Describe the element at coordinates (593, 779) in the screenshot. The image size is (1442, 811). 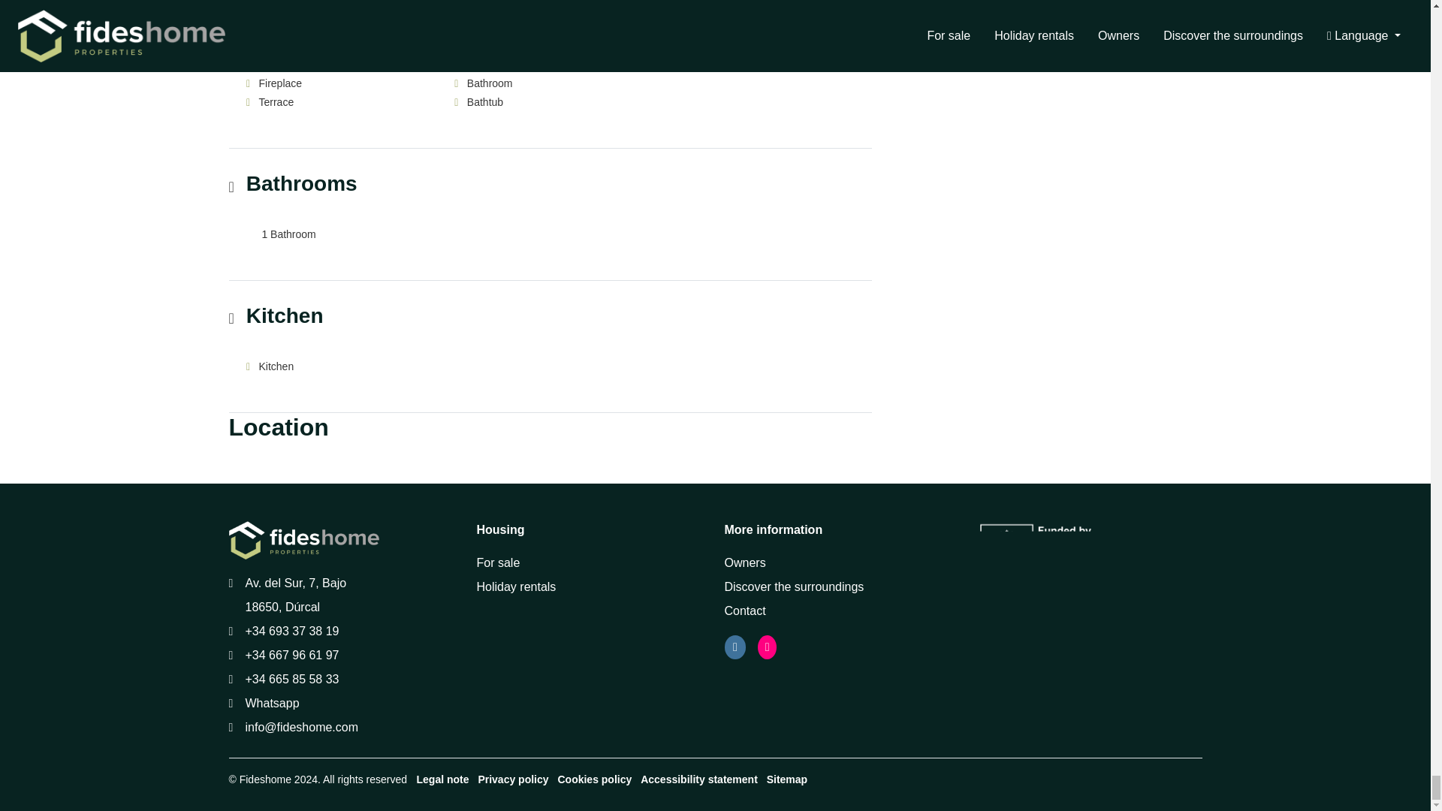
I see `Cookies policy` at that location.